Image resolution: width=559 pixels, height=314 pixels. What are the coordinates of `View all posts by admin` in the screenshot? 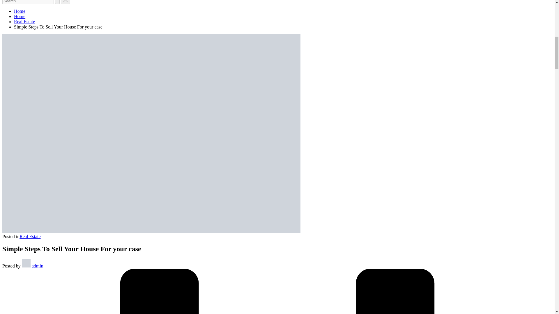 It's located at (38, 266).